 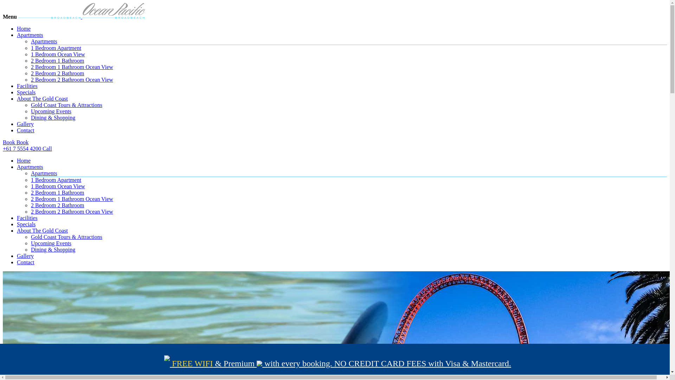 What do you see at coordinates (26, 130) in the screenshot?
I see `Contact` at bounding box center [26, 130].